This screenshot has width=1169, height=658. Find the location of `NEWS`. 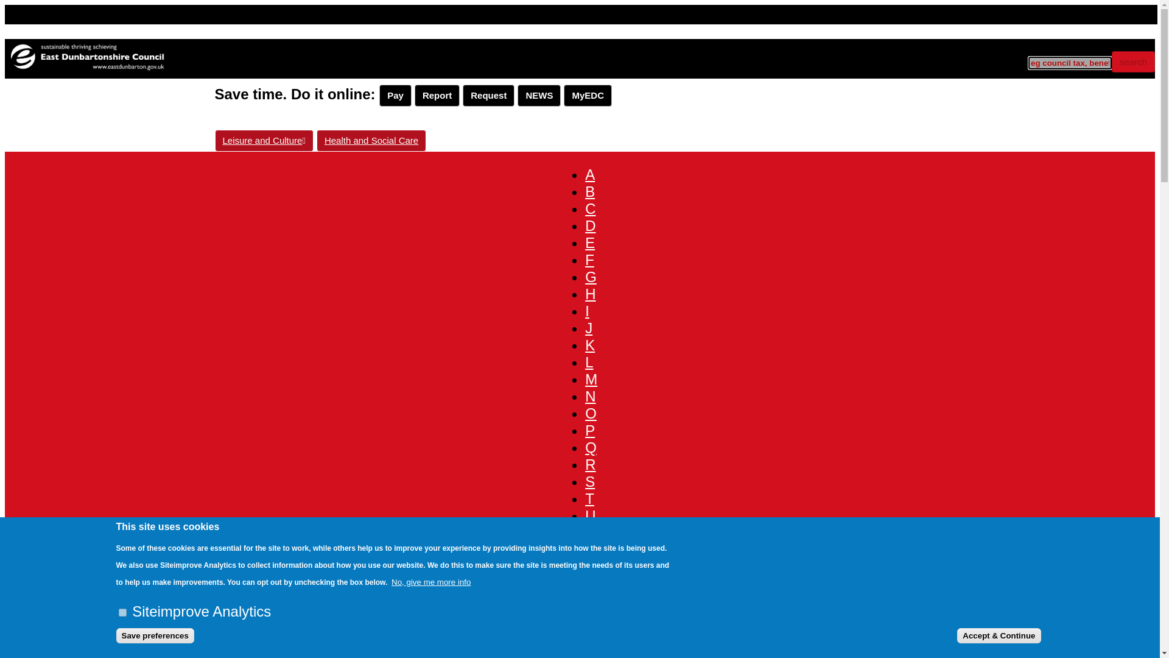

NEWS is located at coordinates (539, 95).